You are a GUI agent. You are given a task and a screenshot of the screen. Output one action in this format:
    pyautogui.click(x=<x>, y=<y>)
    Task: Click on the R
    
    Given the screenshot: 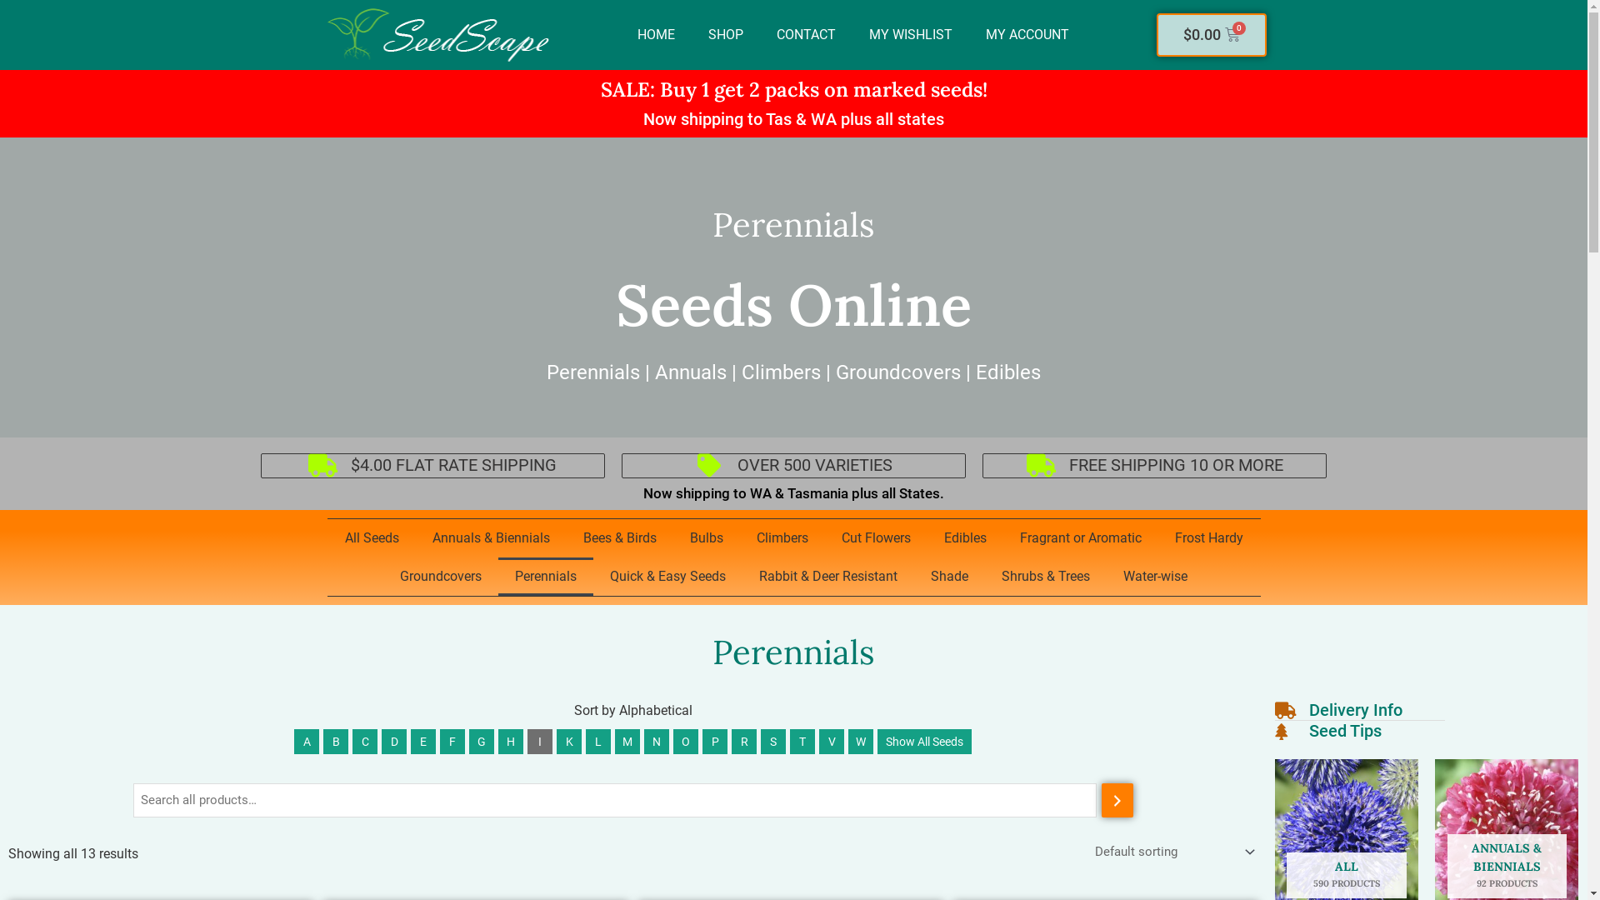 What is the action you would take?
    pyautogui.click(x=744, y=742)
    